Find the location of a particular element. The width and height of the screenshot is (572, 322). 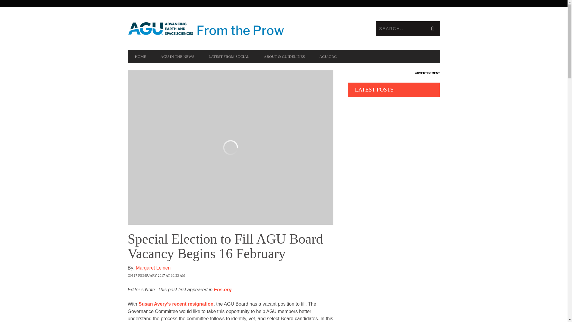

Posts by Margaret Leinen is located at coordinates (239, 271).